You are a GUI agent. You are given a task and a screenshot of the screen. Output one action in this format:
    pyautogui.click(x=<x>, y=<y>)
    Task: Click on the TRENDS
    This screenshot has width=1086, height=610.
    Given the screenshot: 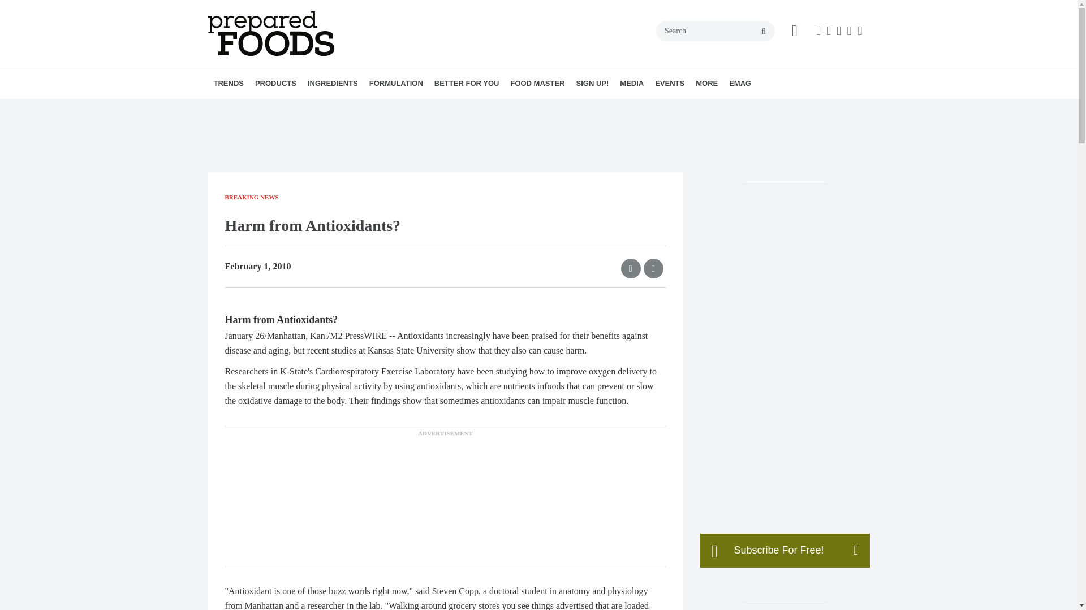 What is the action you would take?
    pyautogui.click(x=229, y=83)
    